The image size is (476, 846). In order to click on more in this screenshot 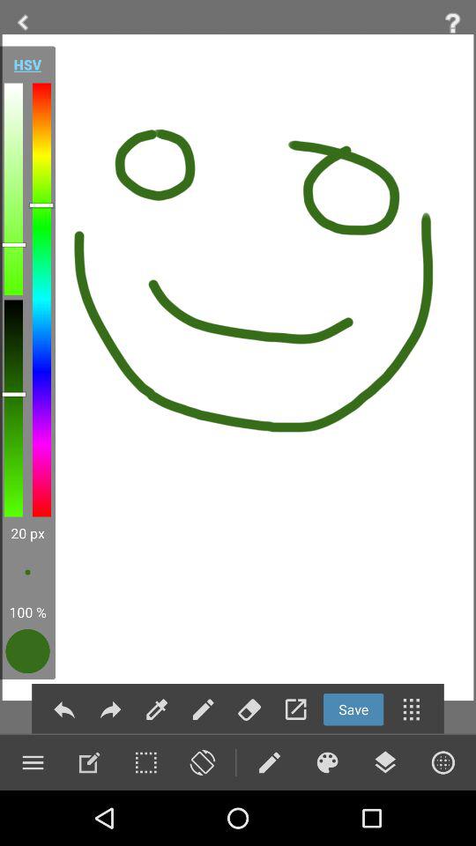, I will do `click(443, 762)`.